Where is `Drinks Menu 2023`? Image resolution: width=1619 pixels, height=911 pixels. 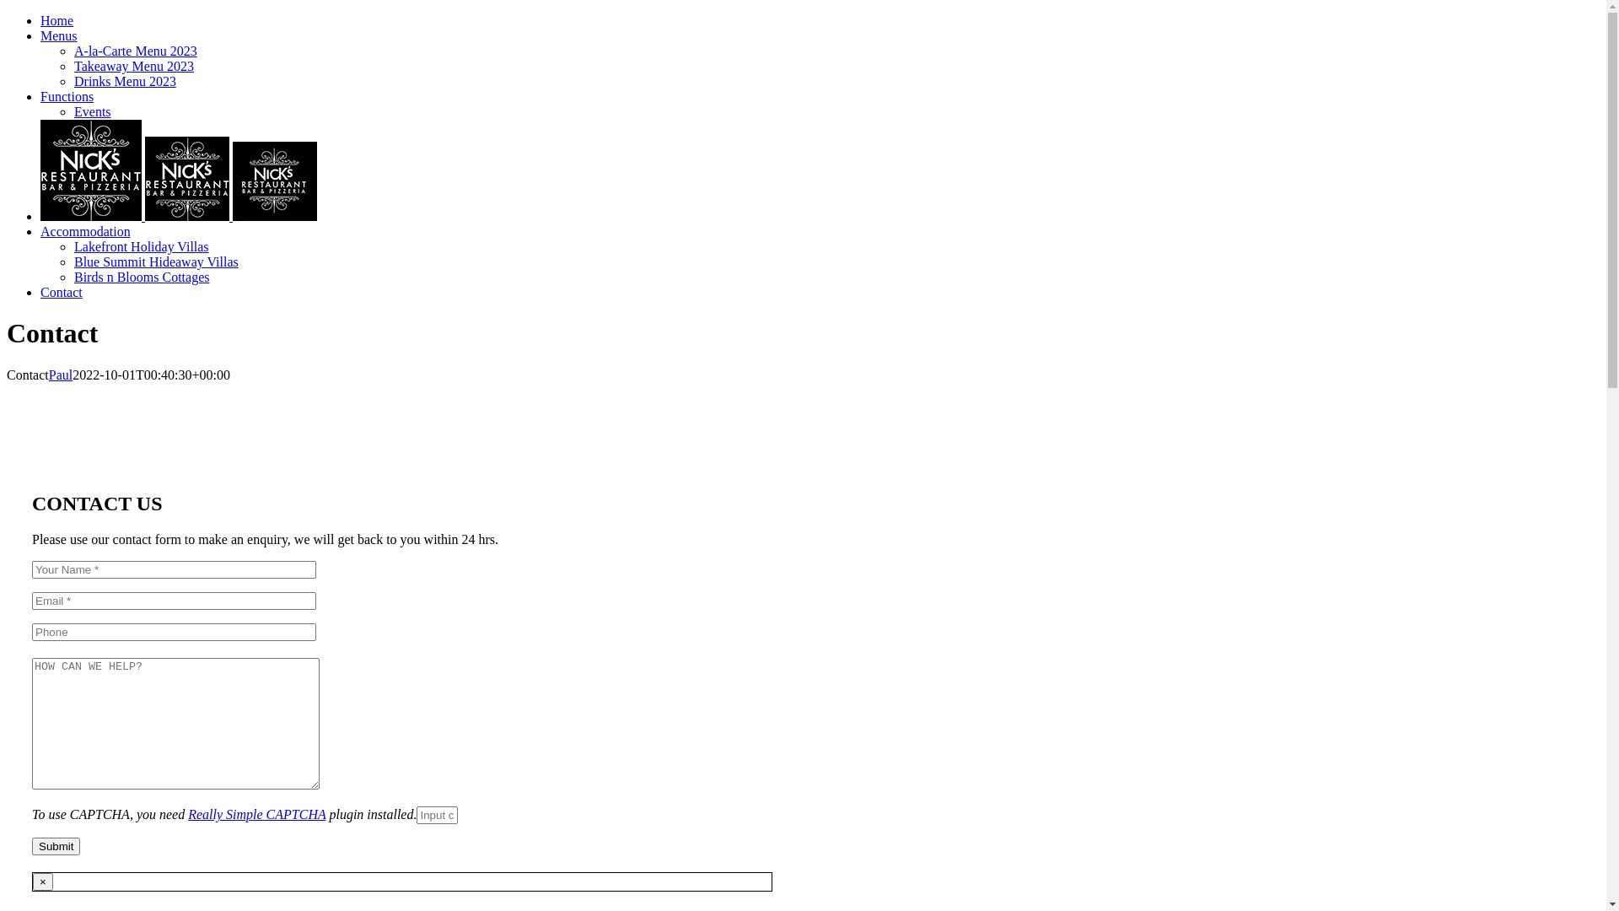
Drinks Menu 2023 is located at coordinates (125, 81).